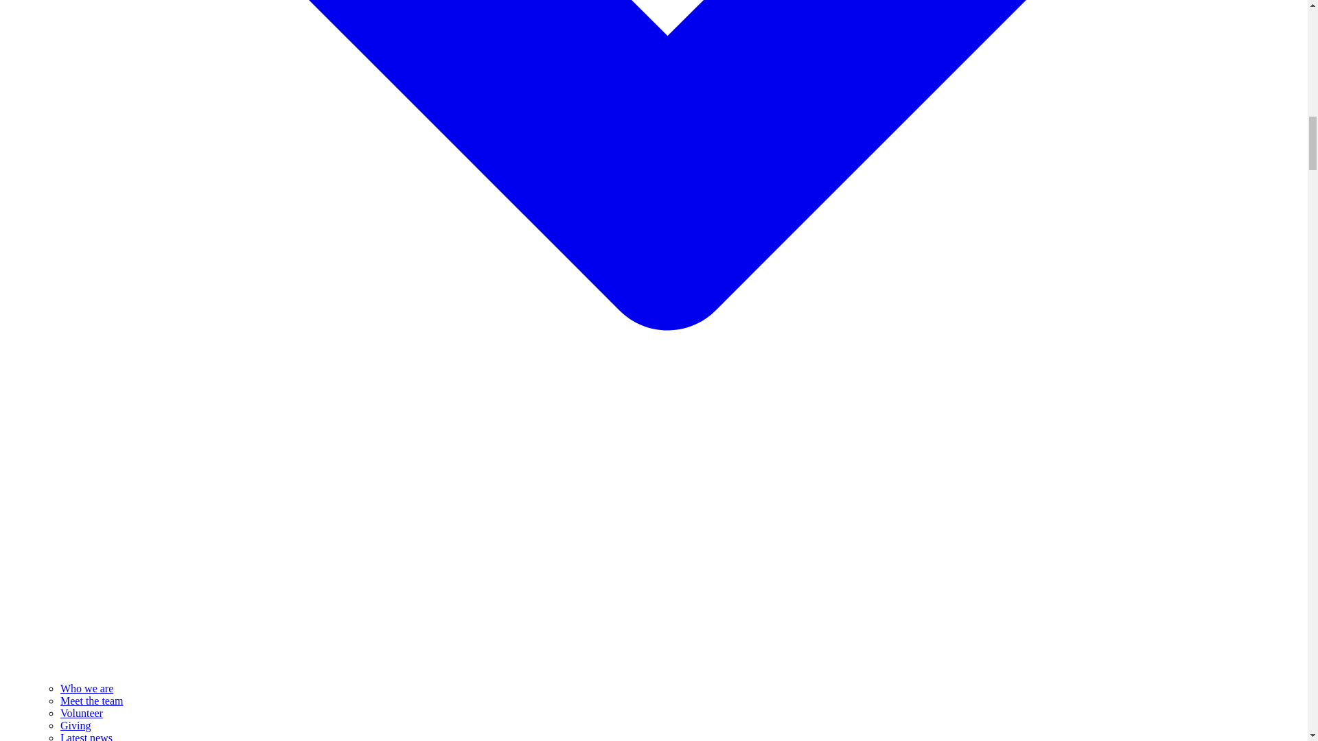 This screenshot has width=1318, height=741. I want to click on Latest news, so click(86, 737).